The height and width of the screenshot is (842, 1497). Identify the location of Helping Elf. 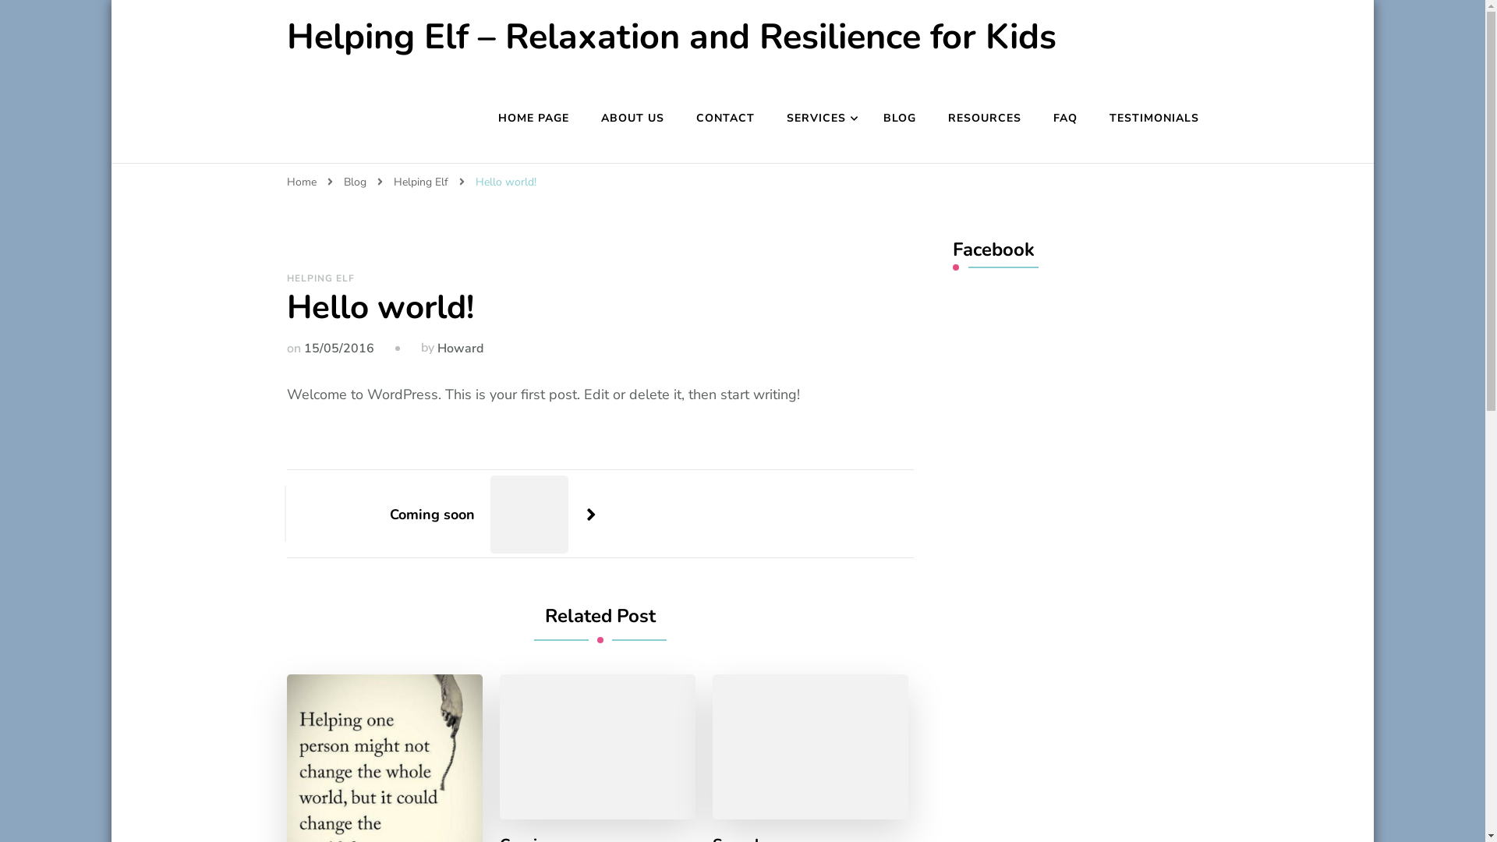
(422, 182).